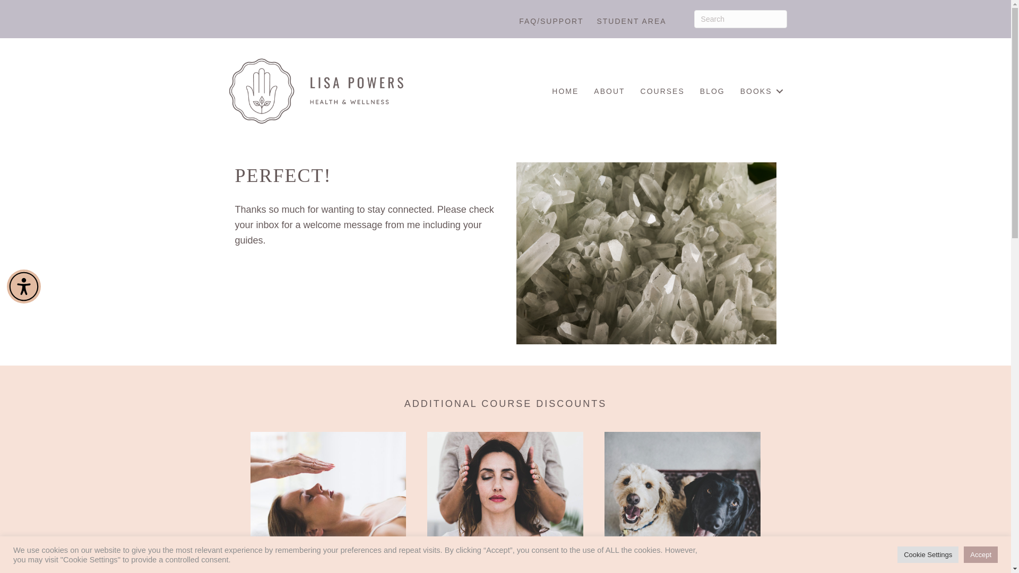 This screenshot has width=1019, height=573. Describe the element at coordinates (740, 19) in the screenshot. I see `Type and press Enter to search.` at that location.